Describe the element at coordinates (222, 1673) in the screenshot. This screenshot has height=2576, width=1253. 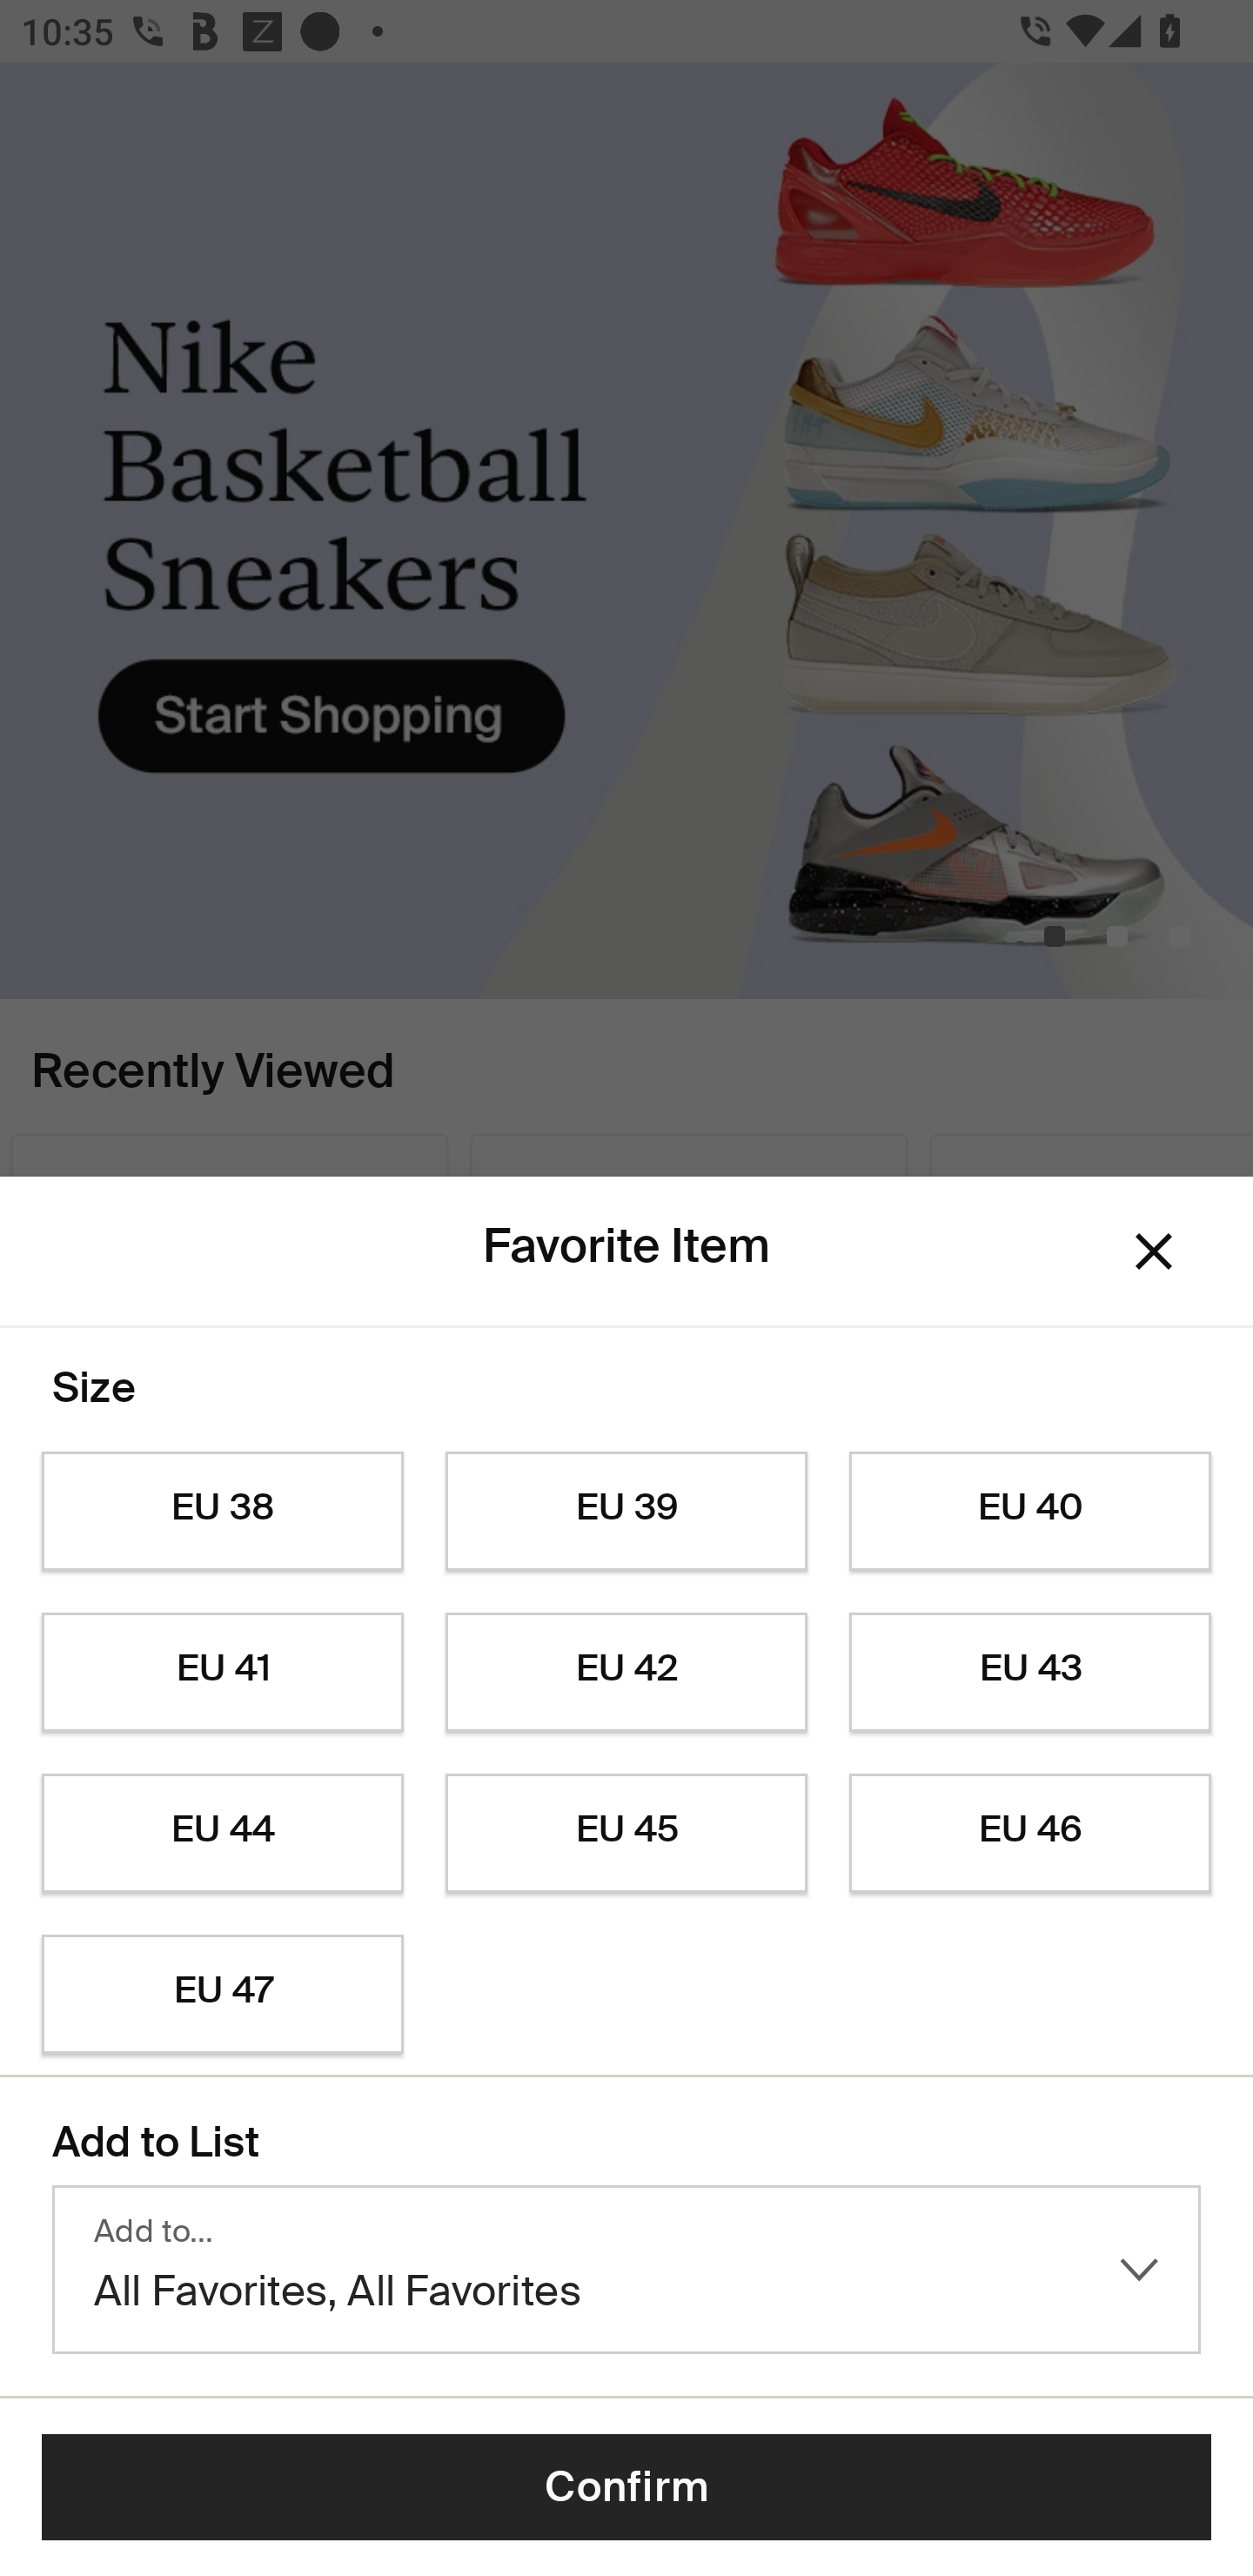
I see `EU 41` at that location.